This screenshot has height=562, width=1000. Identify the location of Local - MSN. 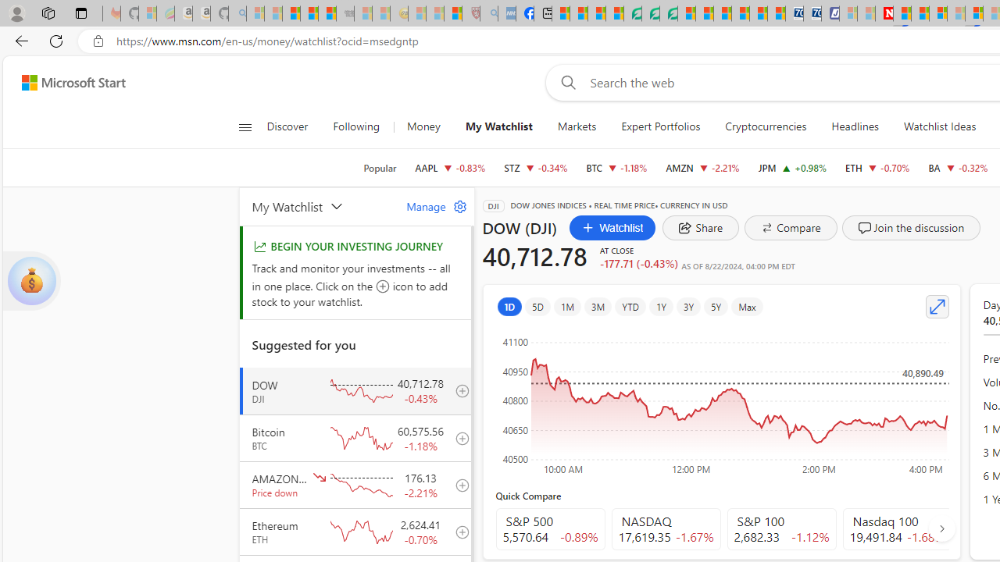
(453, 14).